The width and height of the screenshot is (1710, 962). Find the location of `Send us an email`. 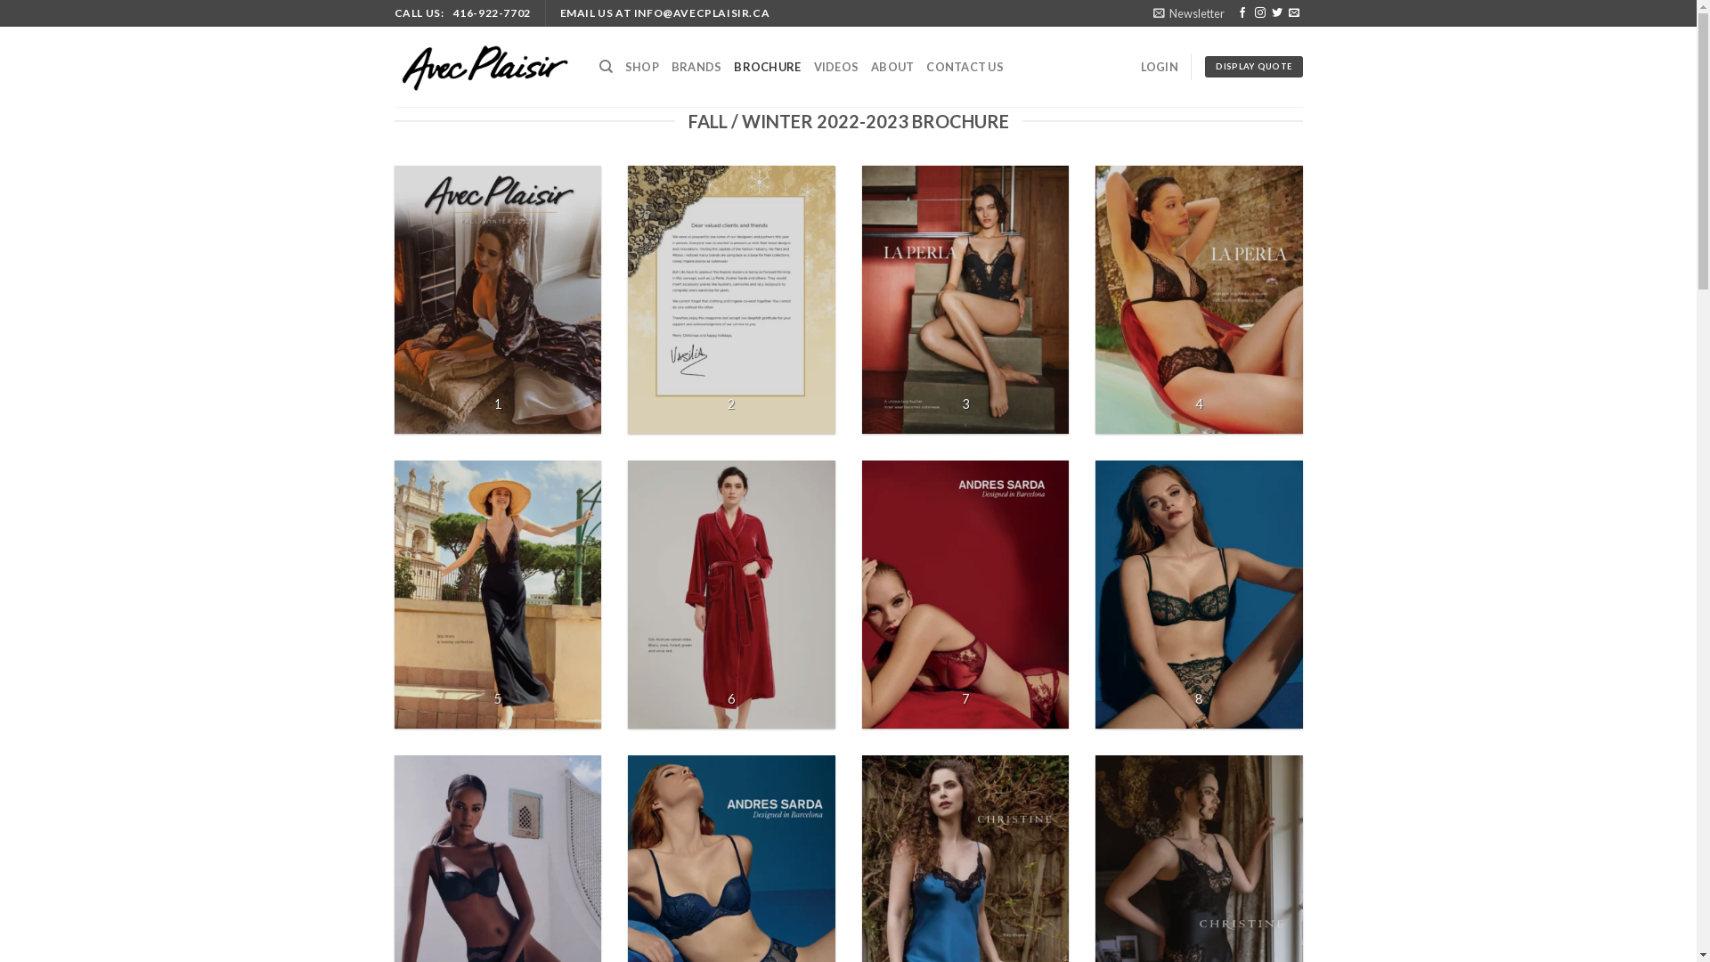

Send us an email is located at coordinates (1294, 13).